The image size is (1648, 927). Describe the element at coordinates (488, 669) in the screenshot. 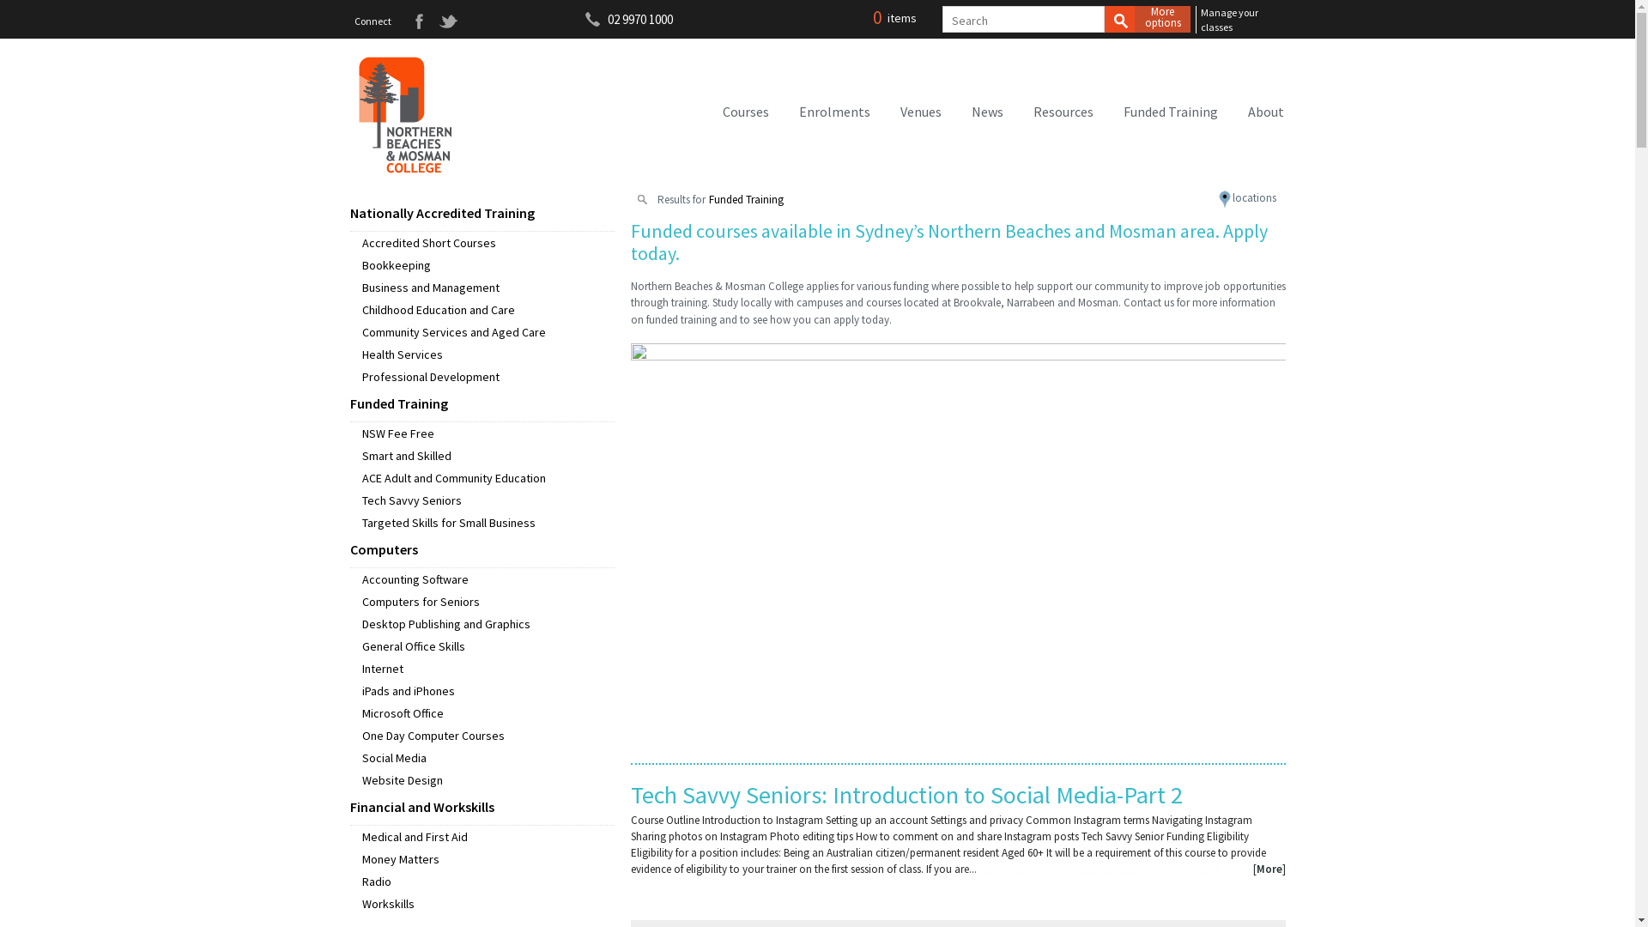

I see `Internet` at that location.